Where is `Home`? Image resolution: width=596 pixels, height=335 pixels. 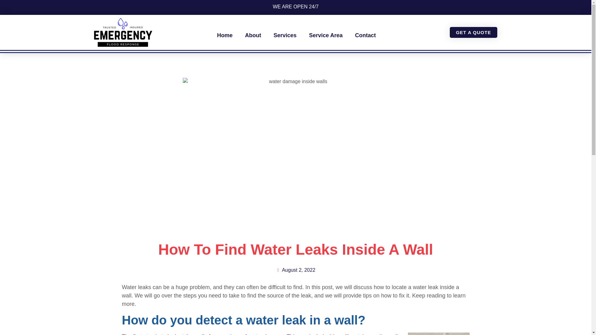 Home is located at coordinates (225, 35).